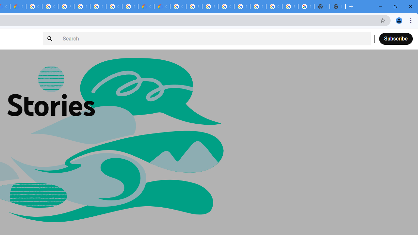 The image size is (418, 235). What do you see at coordinates (210, 7) in the screenshot?
I see `Browse Chrome as a guest - Computer - Google Chrome Help` at bounding box center [210, 7].